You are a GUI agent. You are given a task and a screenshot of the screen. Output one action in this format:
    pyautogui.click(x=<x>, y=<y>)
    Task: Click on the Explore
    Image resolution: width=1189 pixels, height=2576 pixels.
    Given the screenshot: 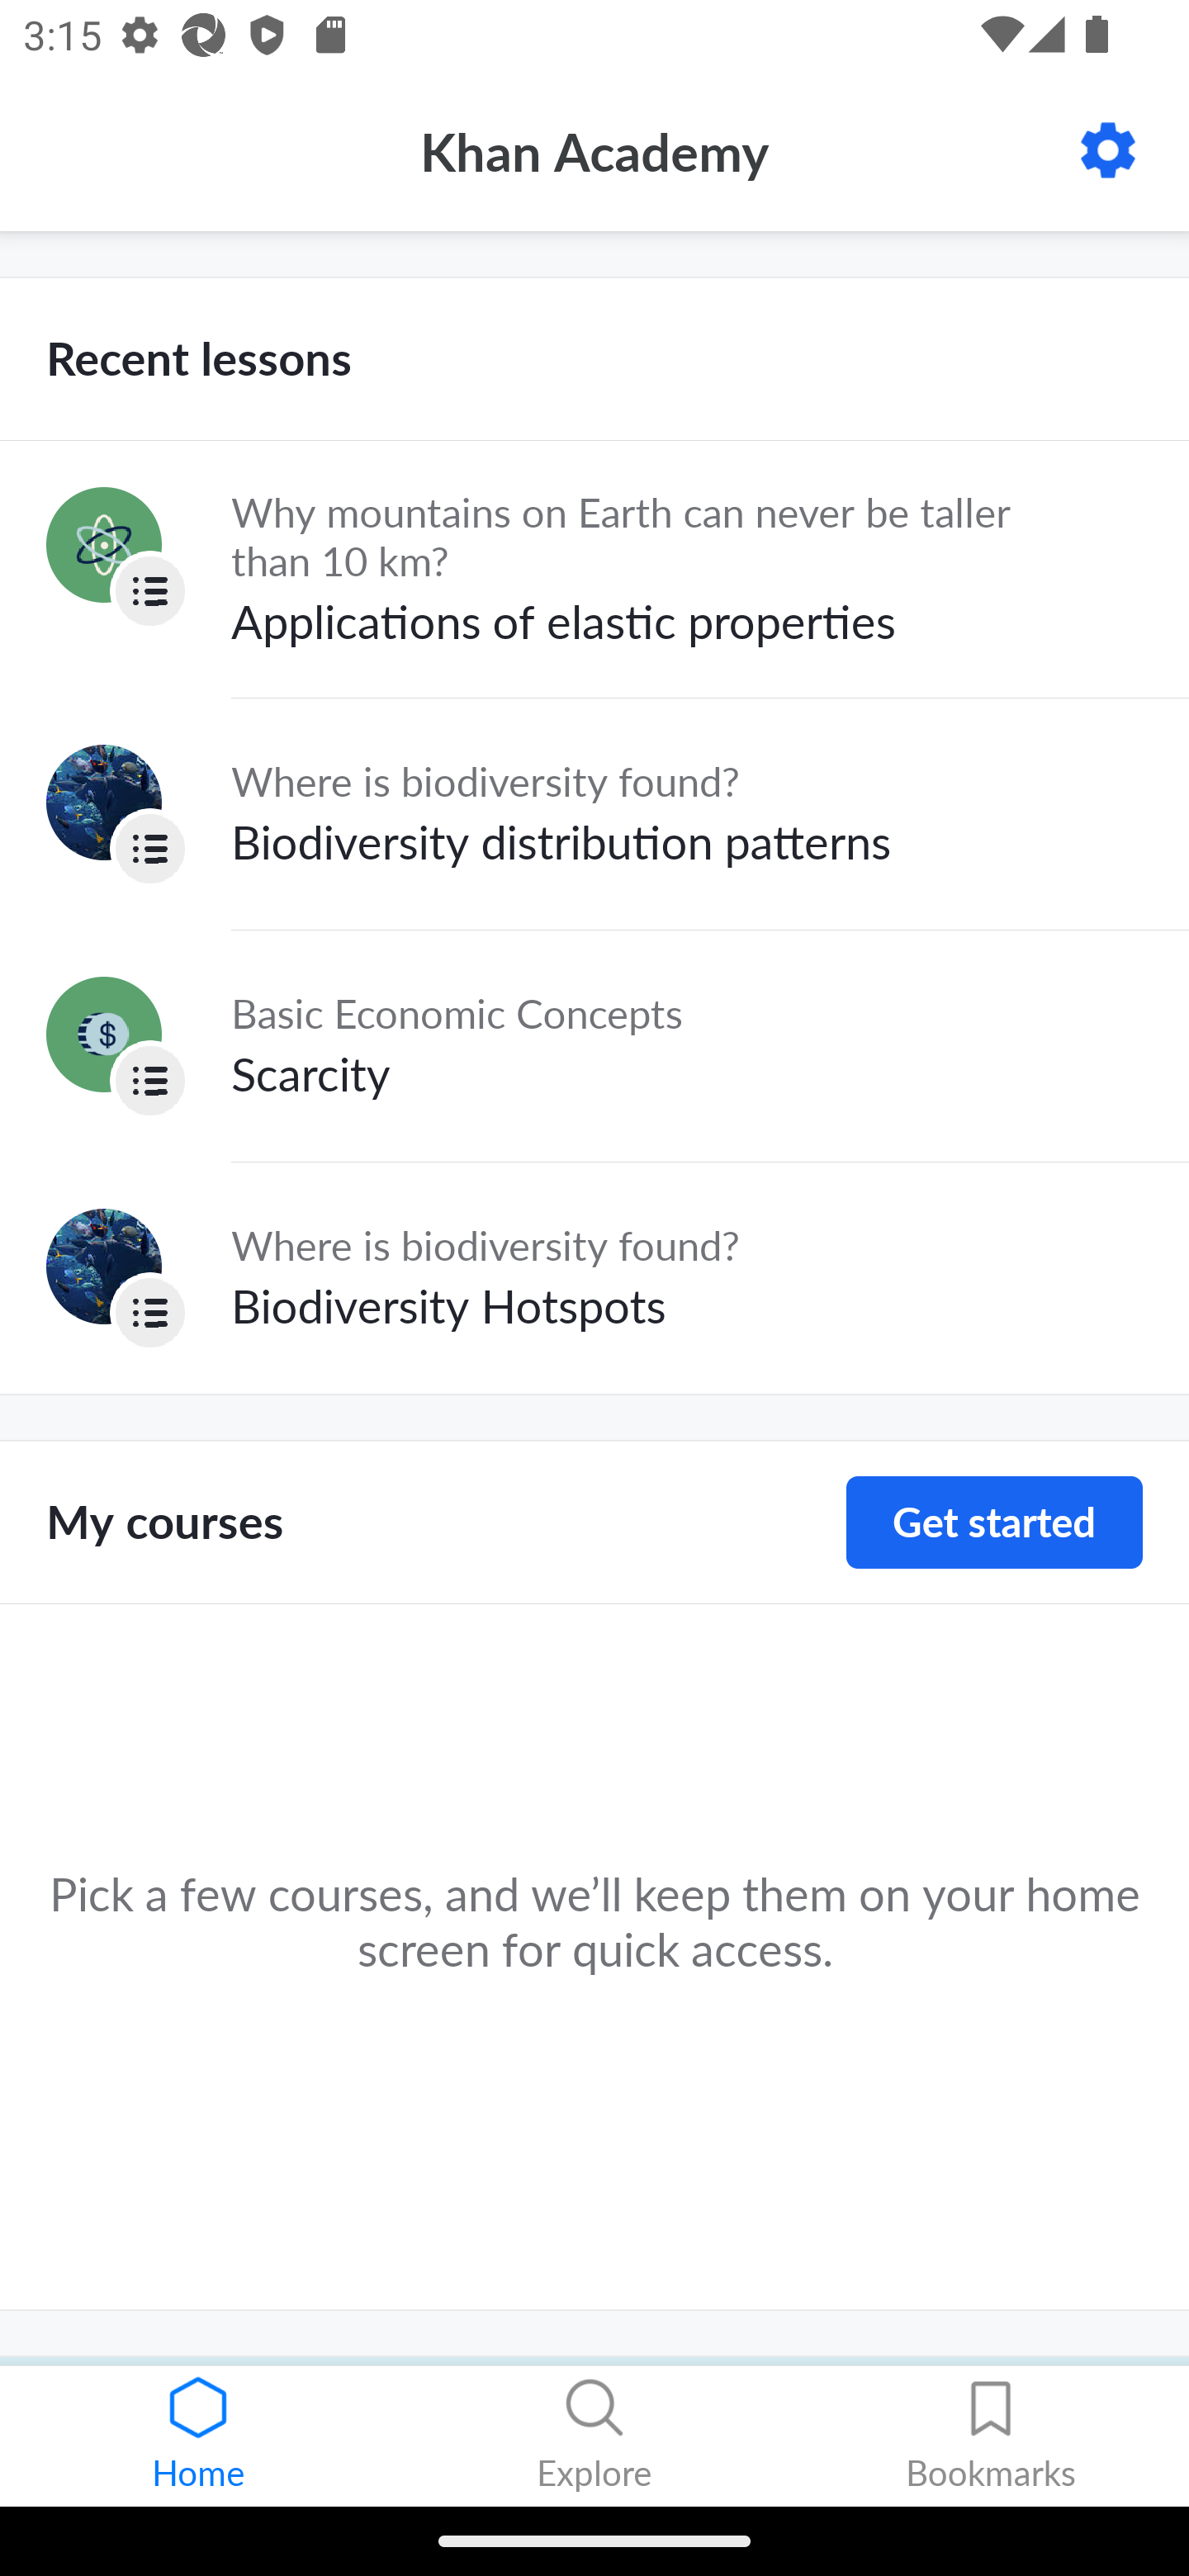 What is the action you would take?
    pyautogui.click(x=594, y=2436)
    